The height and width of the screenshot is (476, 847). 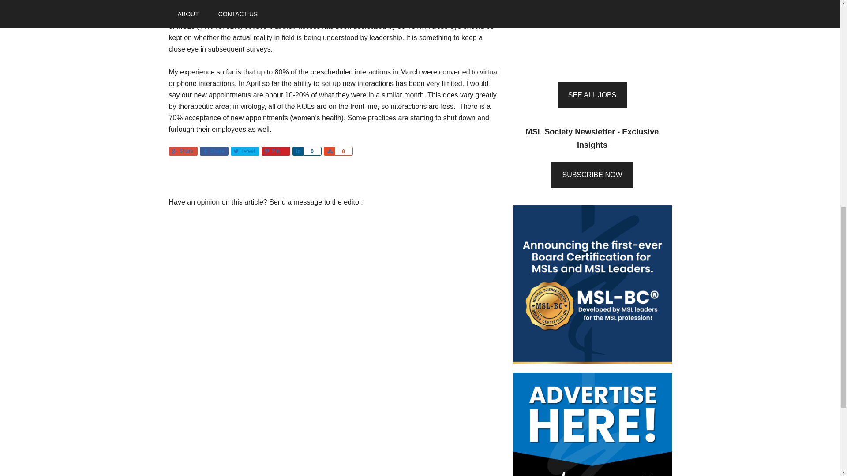 I want to click on 0, so click(x=344, y=151).